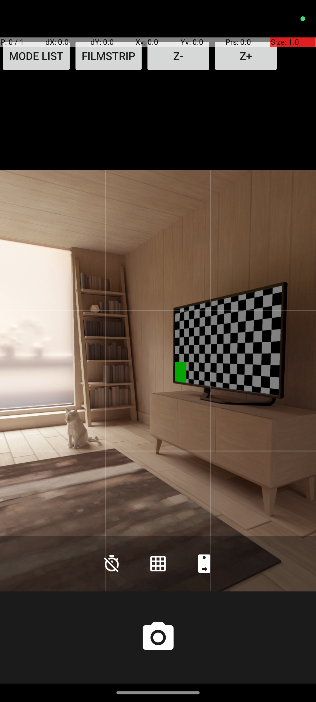 The height and width of the screenshot is (702, 316). I want to click on Back camera, so click(204, 563).